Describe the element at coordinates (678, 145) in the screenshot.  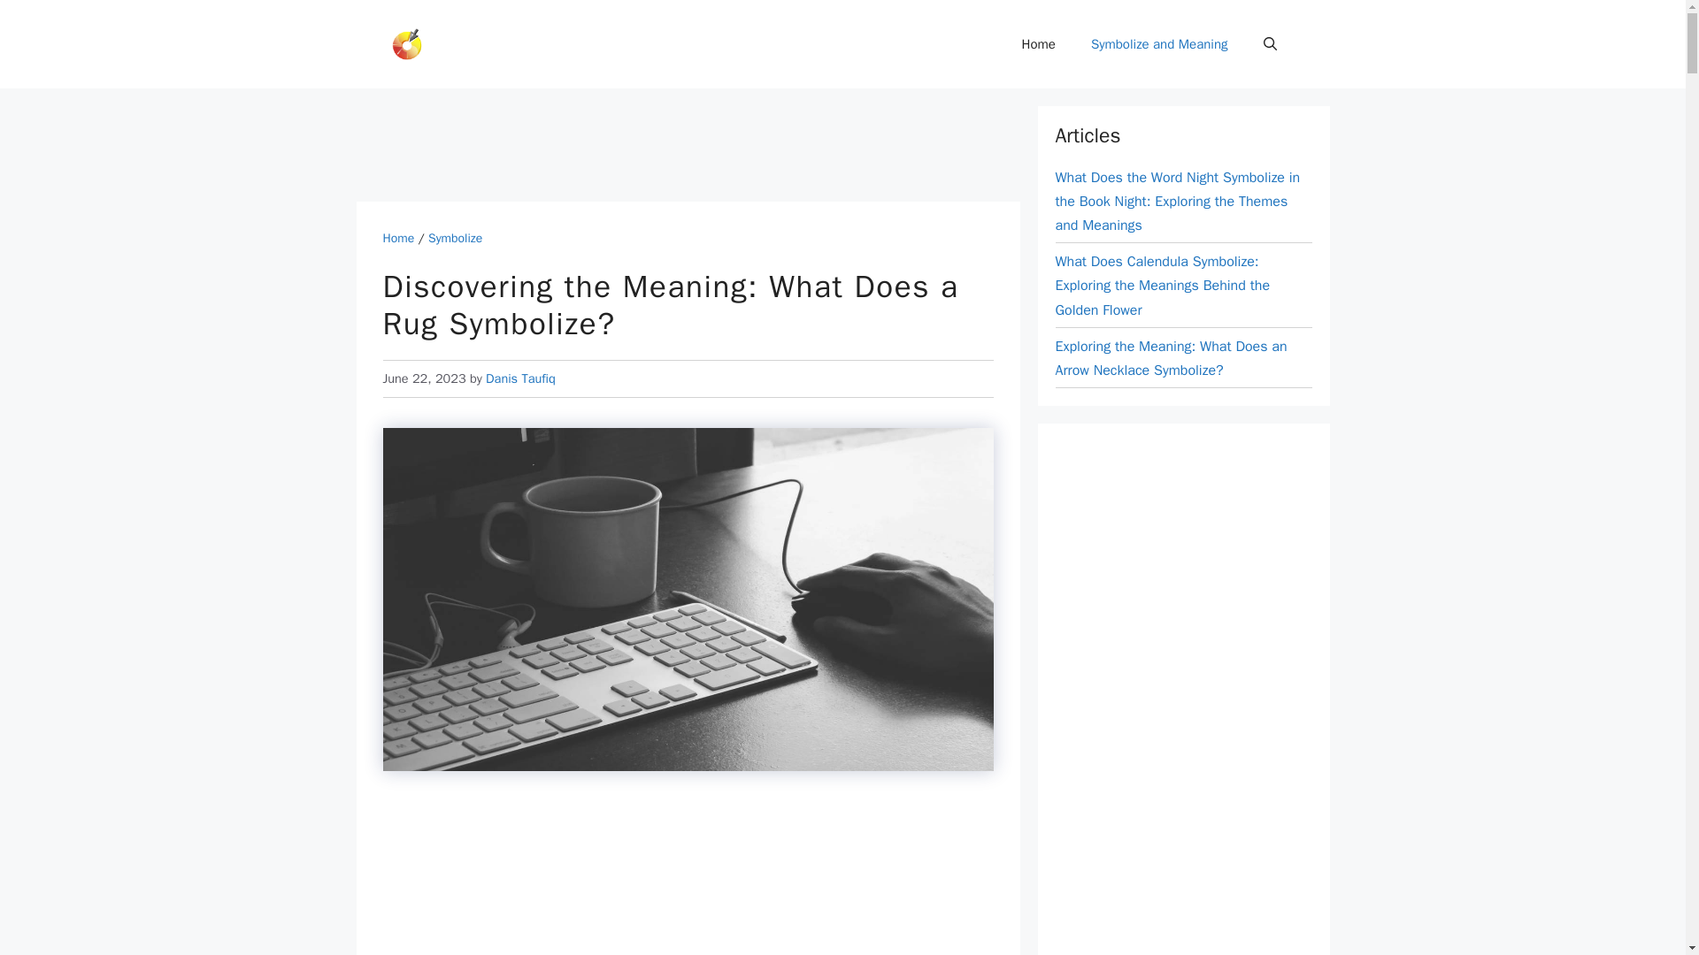
I see `Advertisement` at that location.